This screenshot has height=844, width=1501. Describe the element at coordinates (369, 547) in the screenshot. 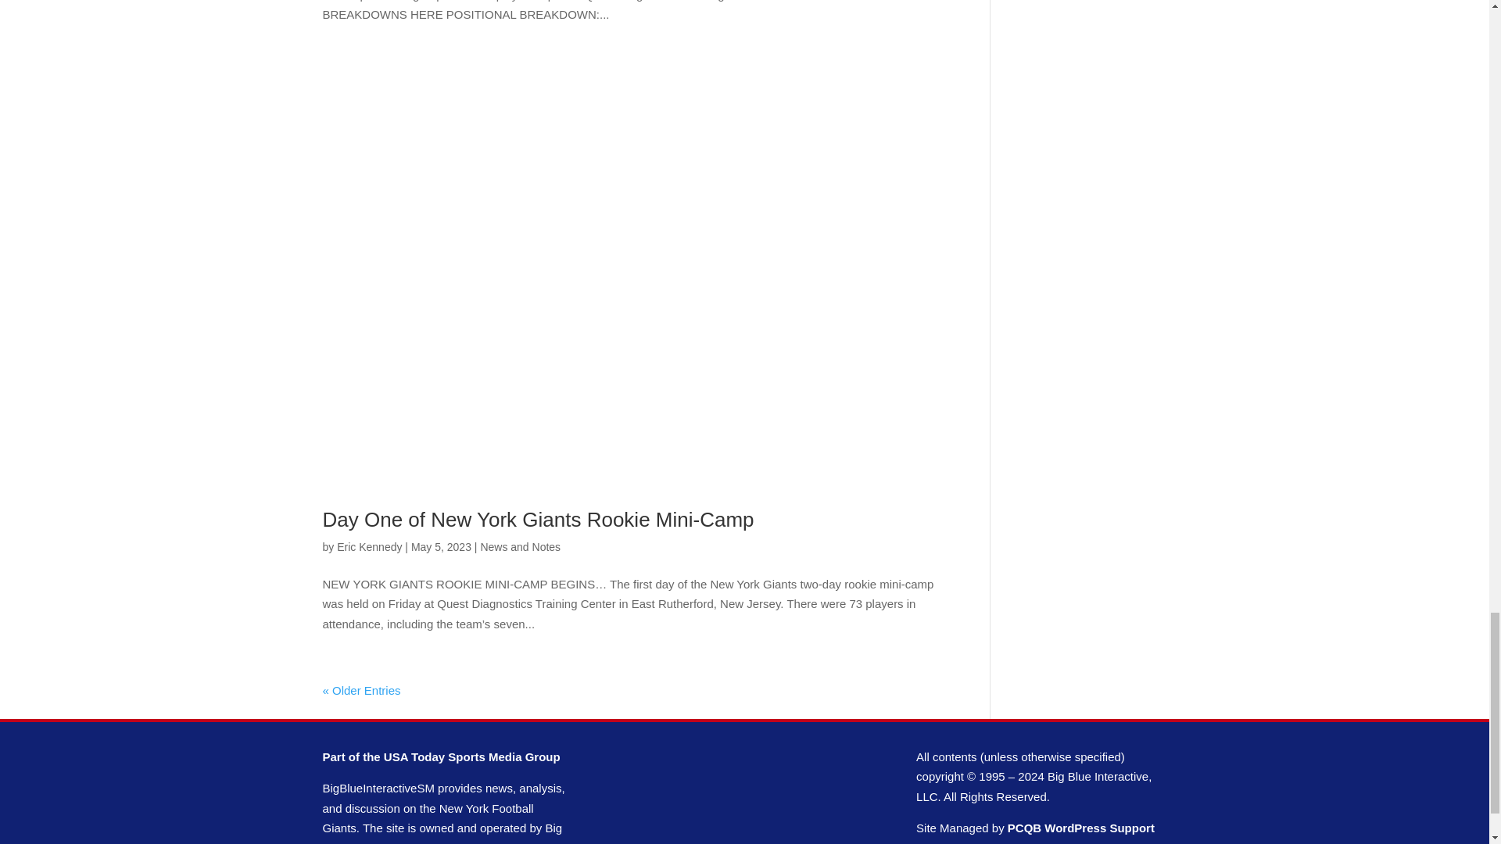

I see `Posts by Eric Kennedy` at that location.